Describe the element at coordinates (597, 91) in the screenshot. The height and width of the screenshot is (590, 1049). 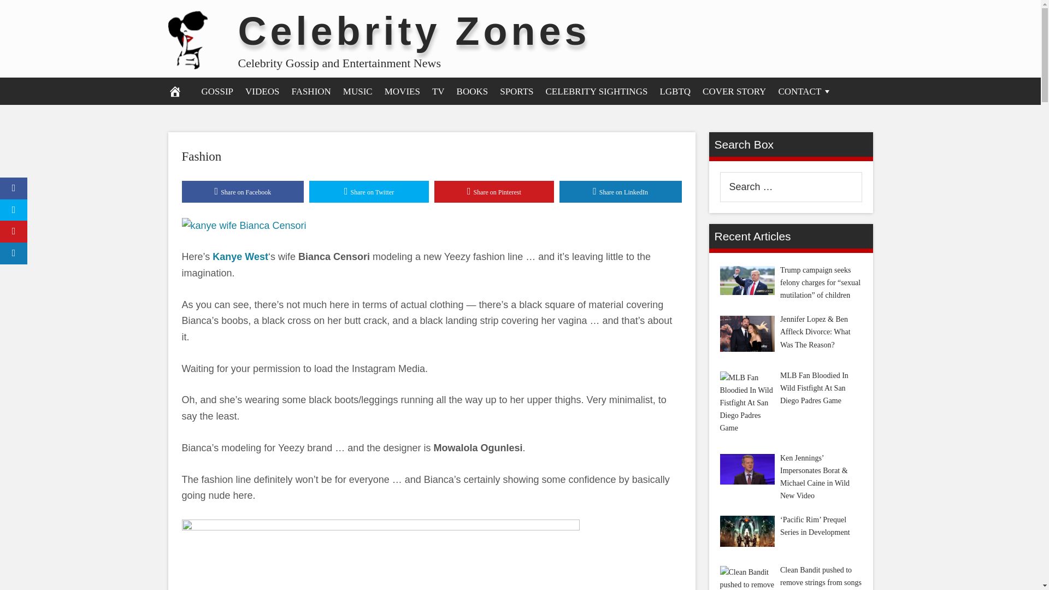
I see `CELEBRITY SIGHTINGS` at that location.